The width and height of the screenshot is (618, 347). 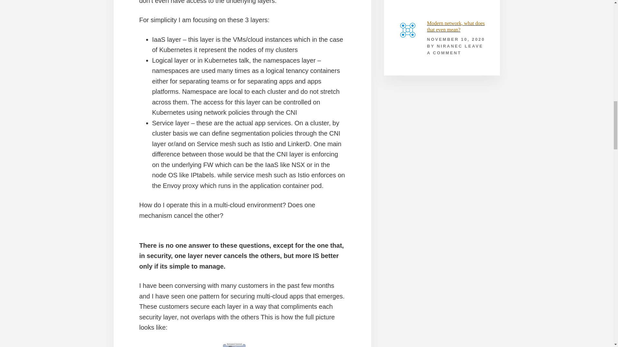 What do you see at coordinates (449, 46) in the screenshot?
I see `NIRANEC` at bounding box center [449, 46].